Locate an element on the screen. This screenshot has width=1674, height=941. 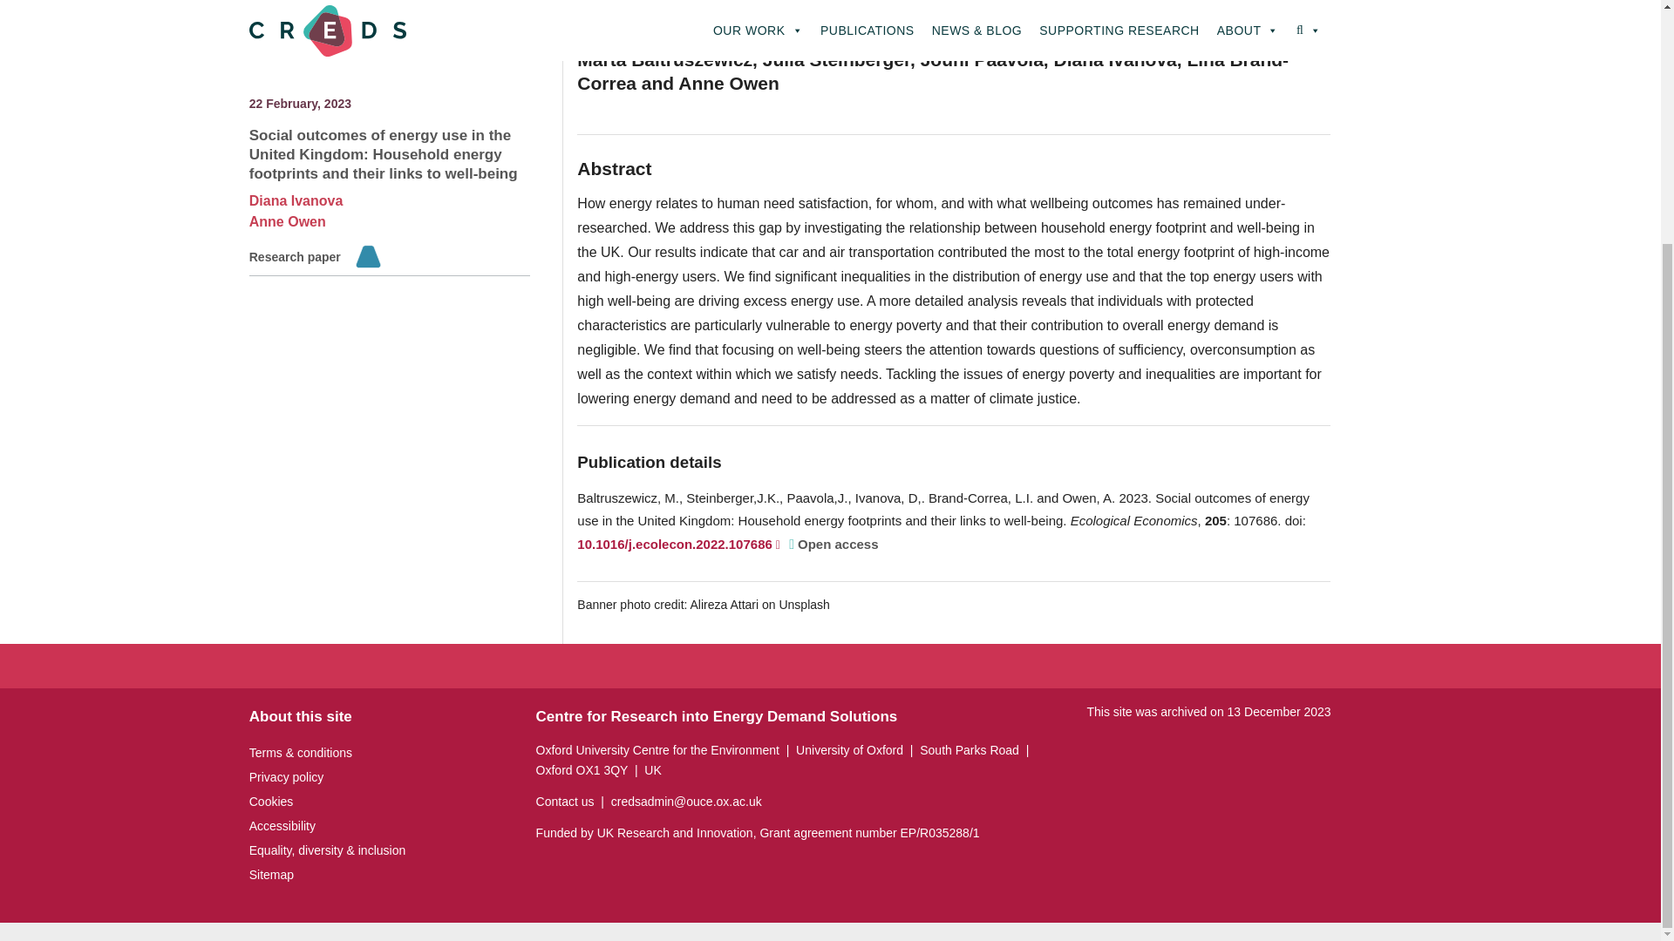
UK Research and Innovation is located at coordinates (675, 833).